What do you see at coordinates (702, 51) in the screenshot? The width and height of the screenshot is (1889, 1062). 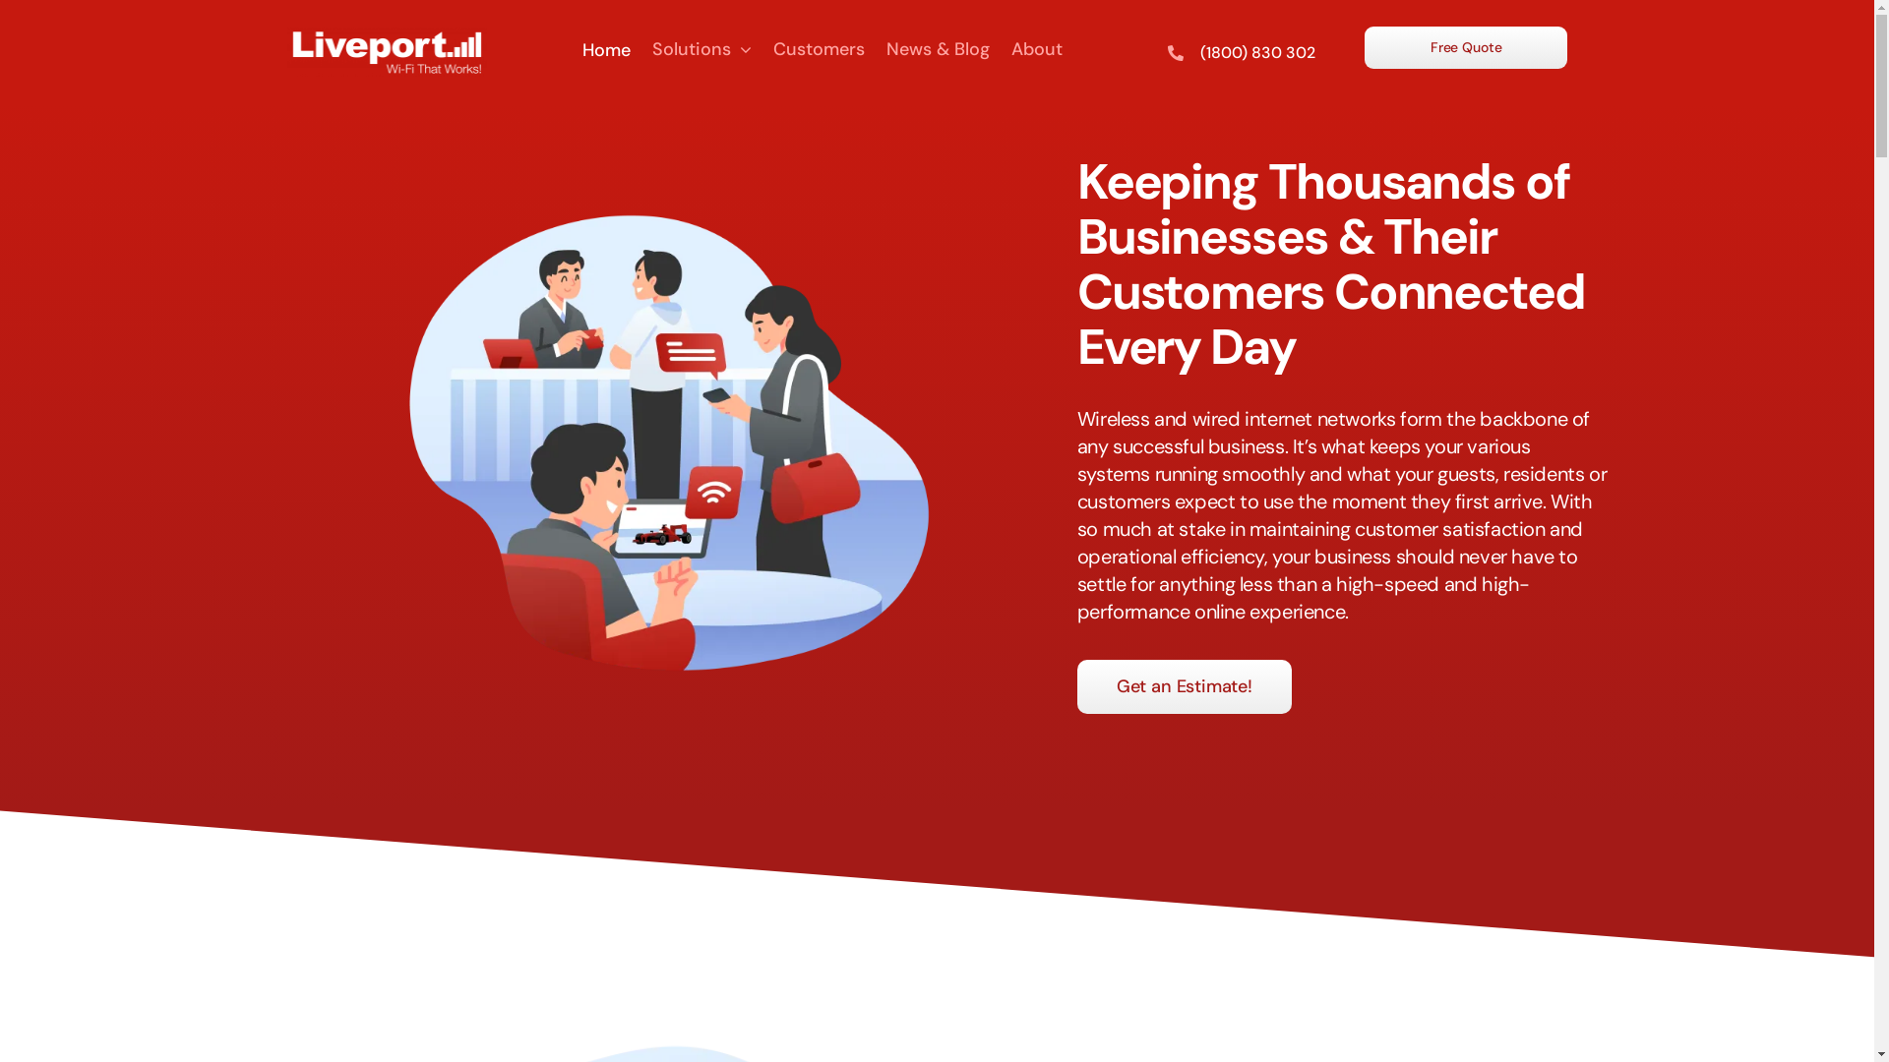 I see `Solutions` at bounding box center [702, 51].